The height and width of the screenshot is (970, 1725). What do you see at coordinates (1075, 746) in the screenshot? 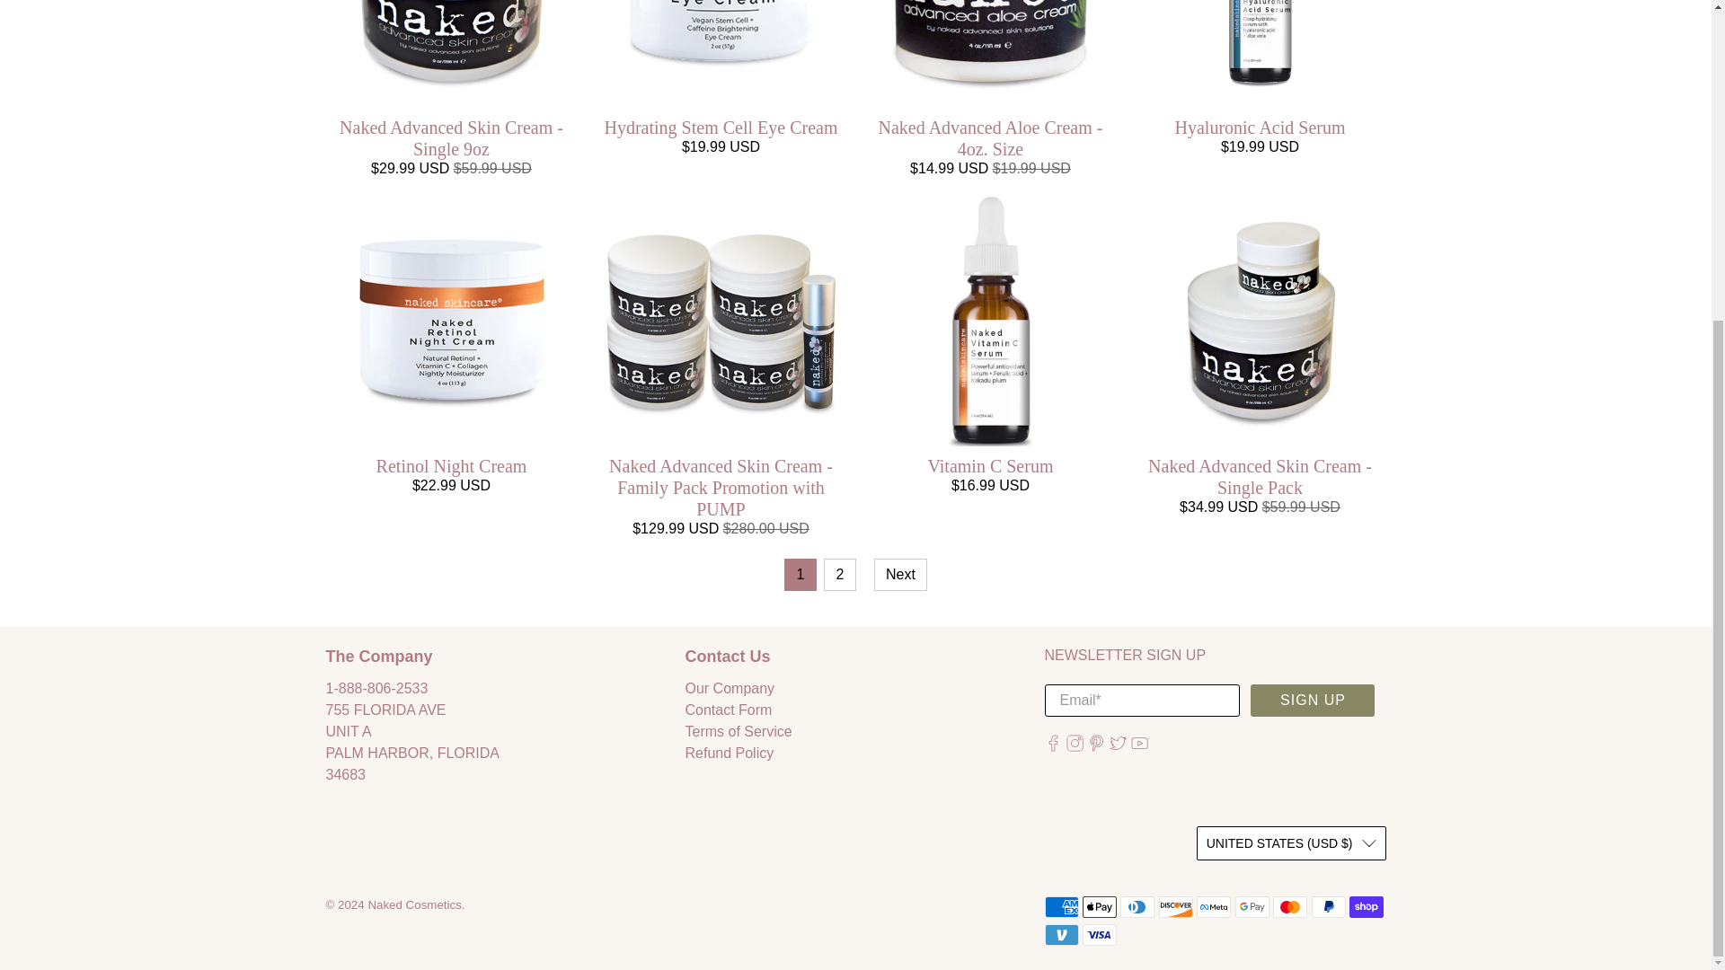
I see `Naked Cosmetics on Instagram` at bounding box center [1075, 746].